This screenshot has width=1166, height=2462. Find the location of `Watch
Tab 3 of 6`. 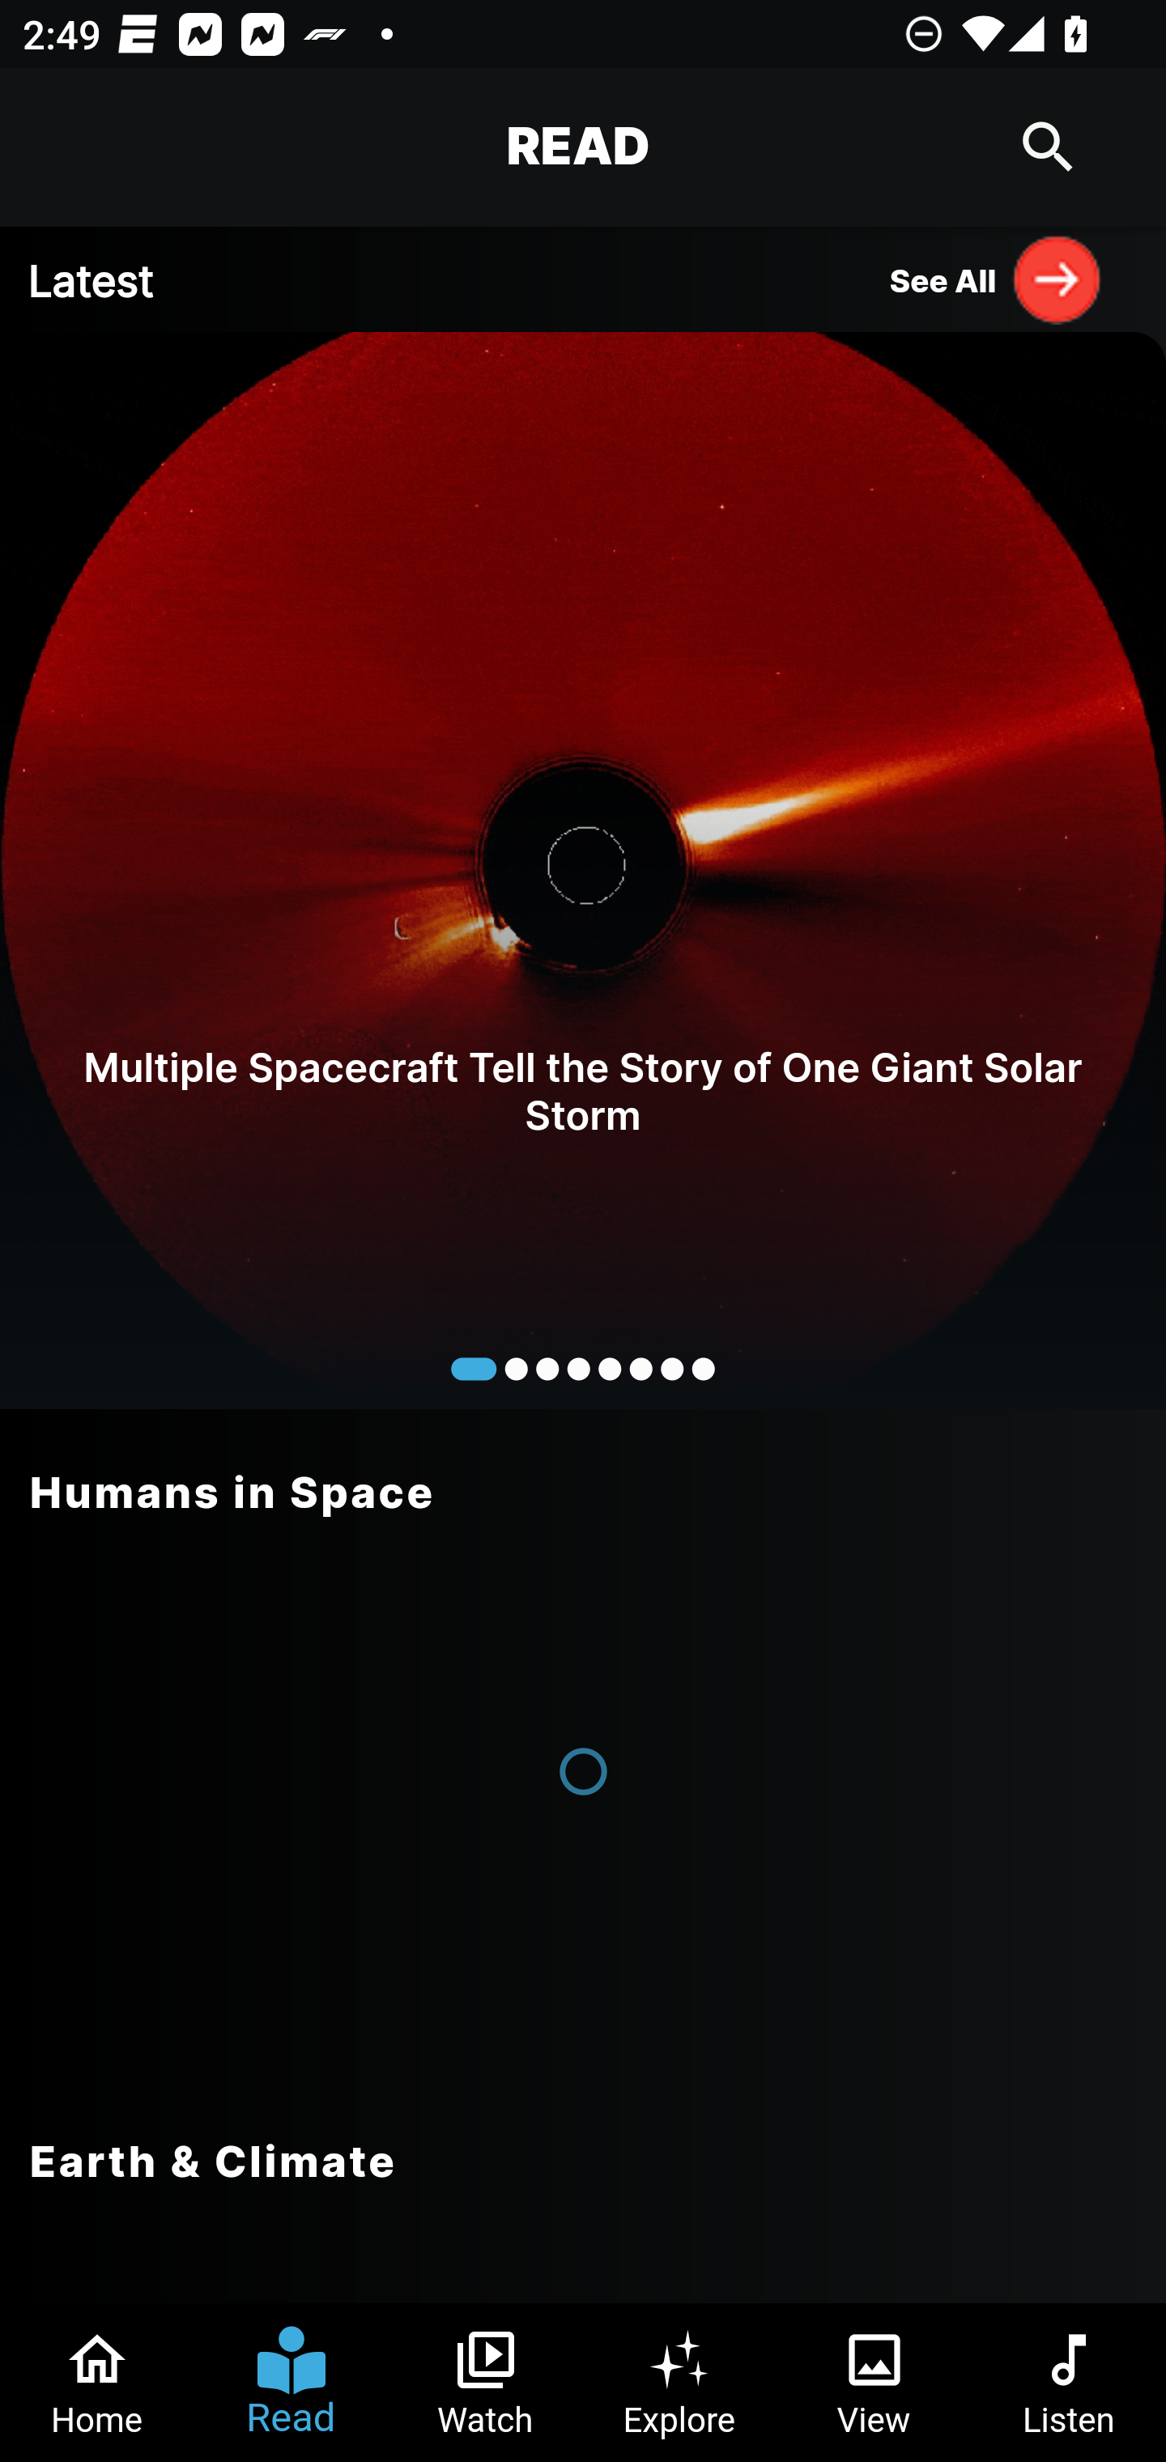

Watch
Tab 3 of 6 is located at coordinates (486, 2383).